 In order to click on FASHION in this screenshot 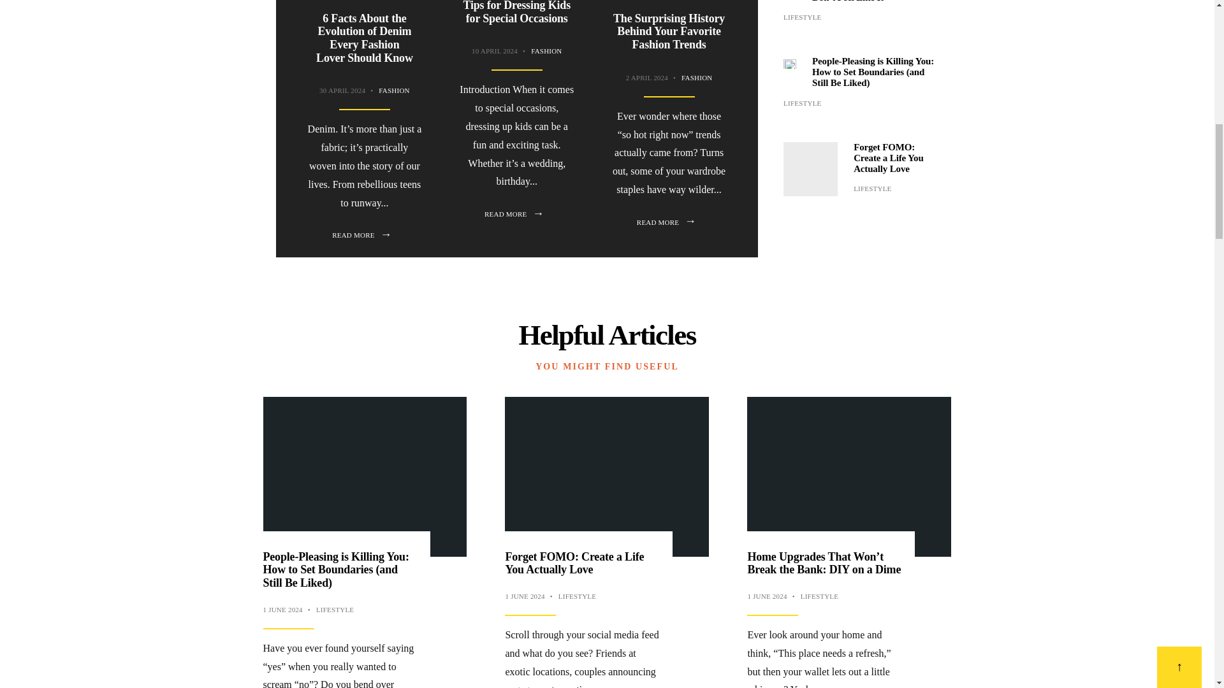, I will do `click(393, 90)`.